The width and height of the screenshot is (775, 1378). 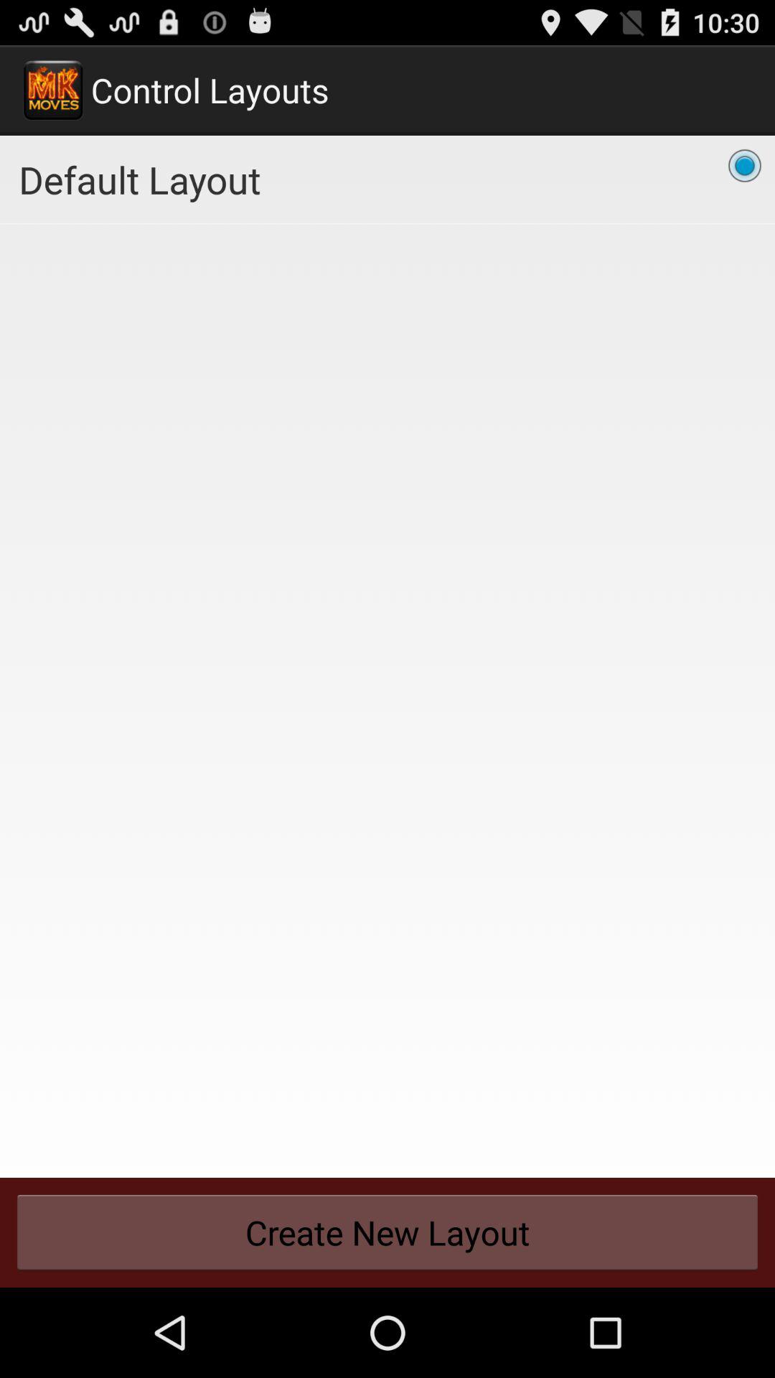 What do you see at coordinates (387, 1232) in the screenshot?
I see `launch the create new layout button` at bounding box center [387, 1232].